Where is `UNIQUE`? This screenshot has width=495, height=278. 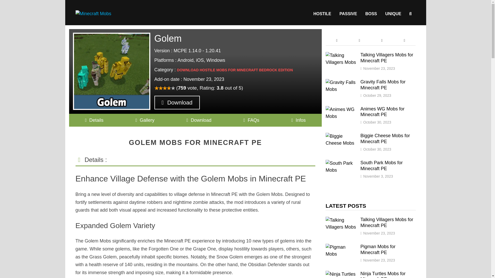
UNIQUE is located at coordinates (393, 14).